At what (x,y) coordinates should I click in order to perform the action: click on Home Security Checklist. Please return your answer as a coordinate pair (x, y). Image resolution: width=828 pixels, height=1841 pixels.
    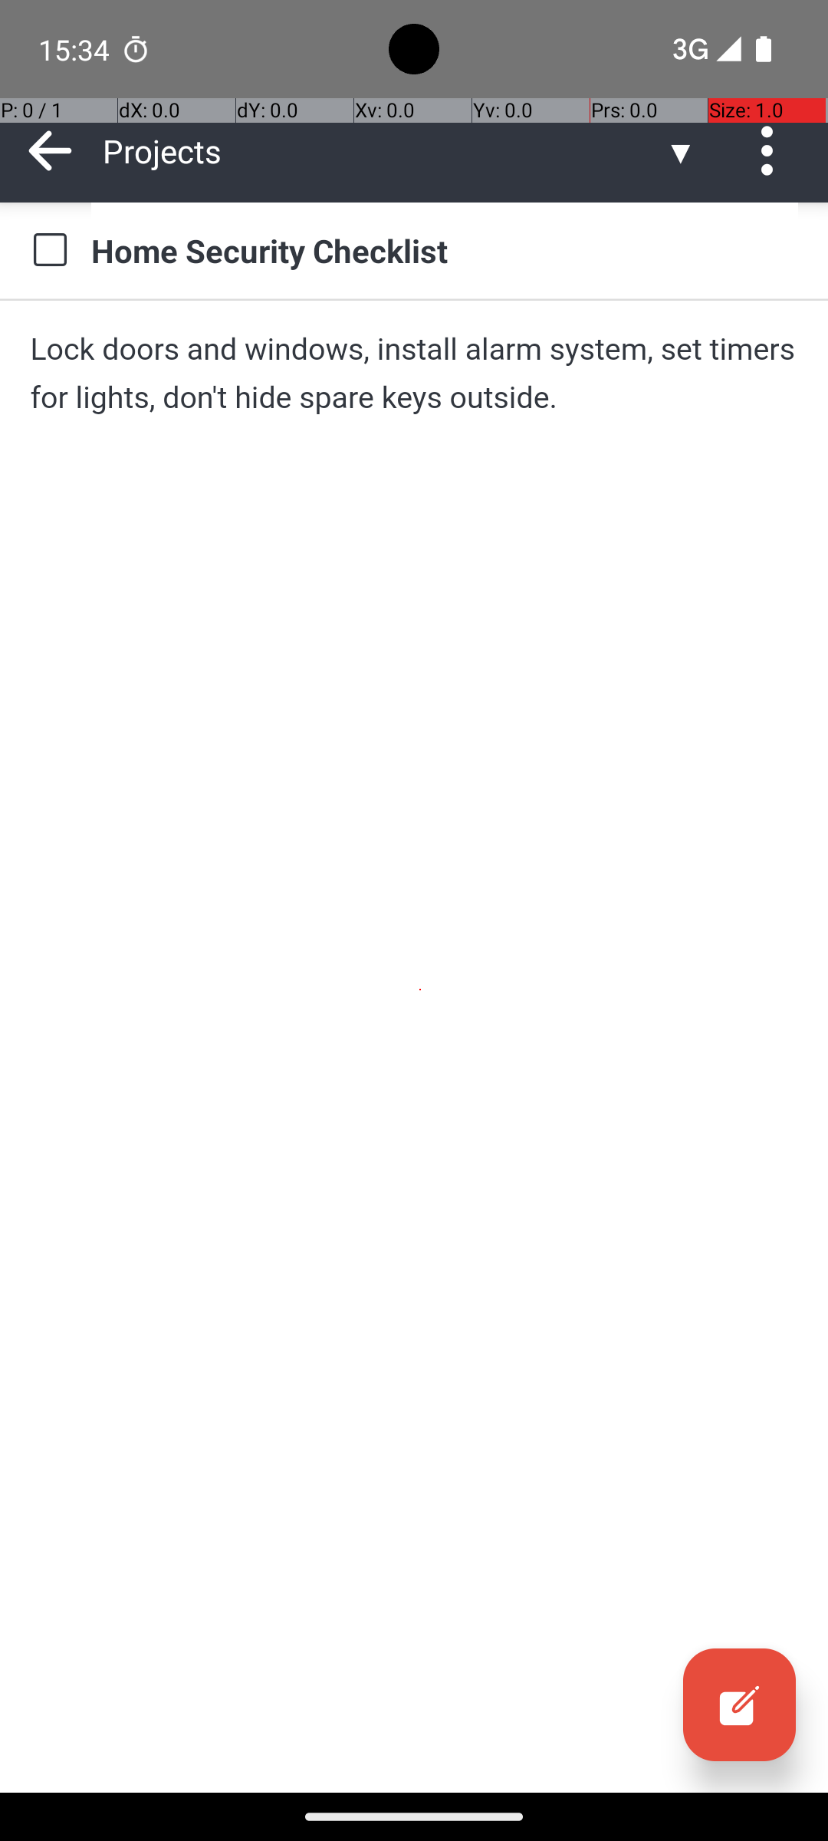
    Looking at the image, I should click on (445, 250).